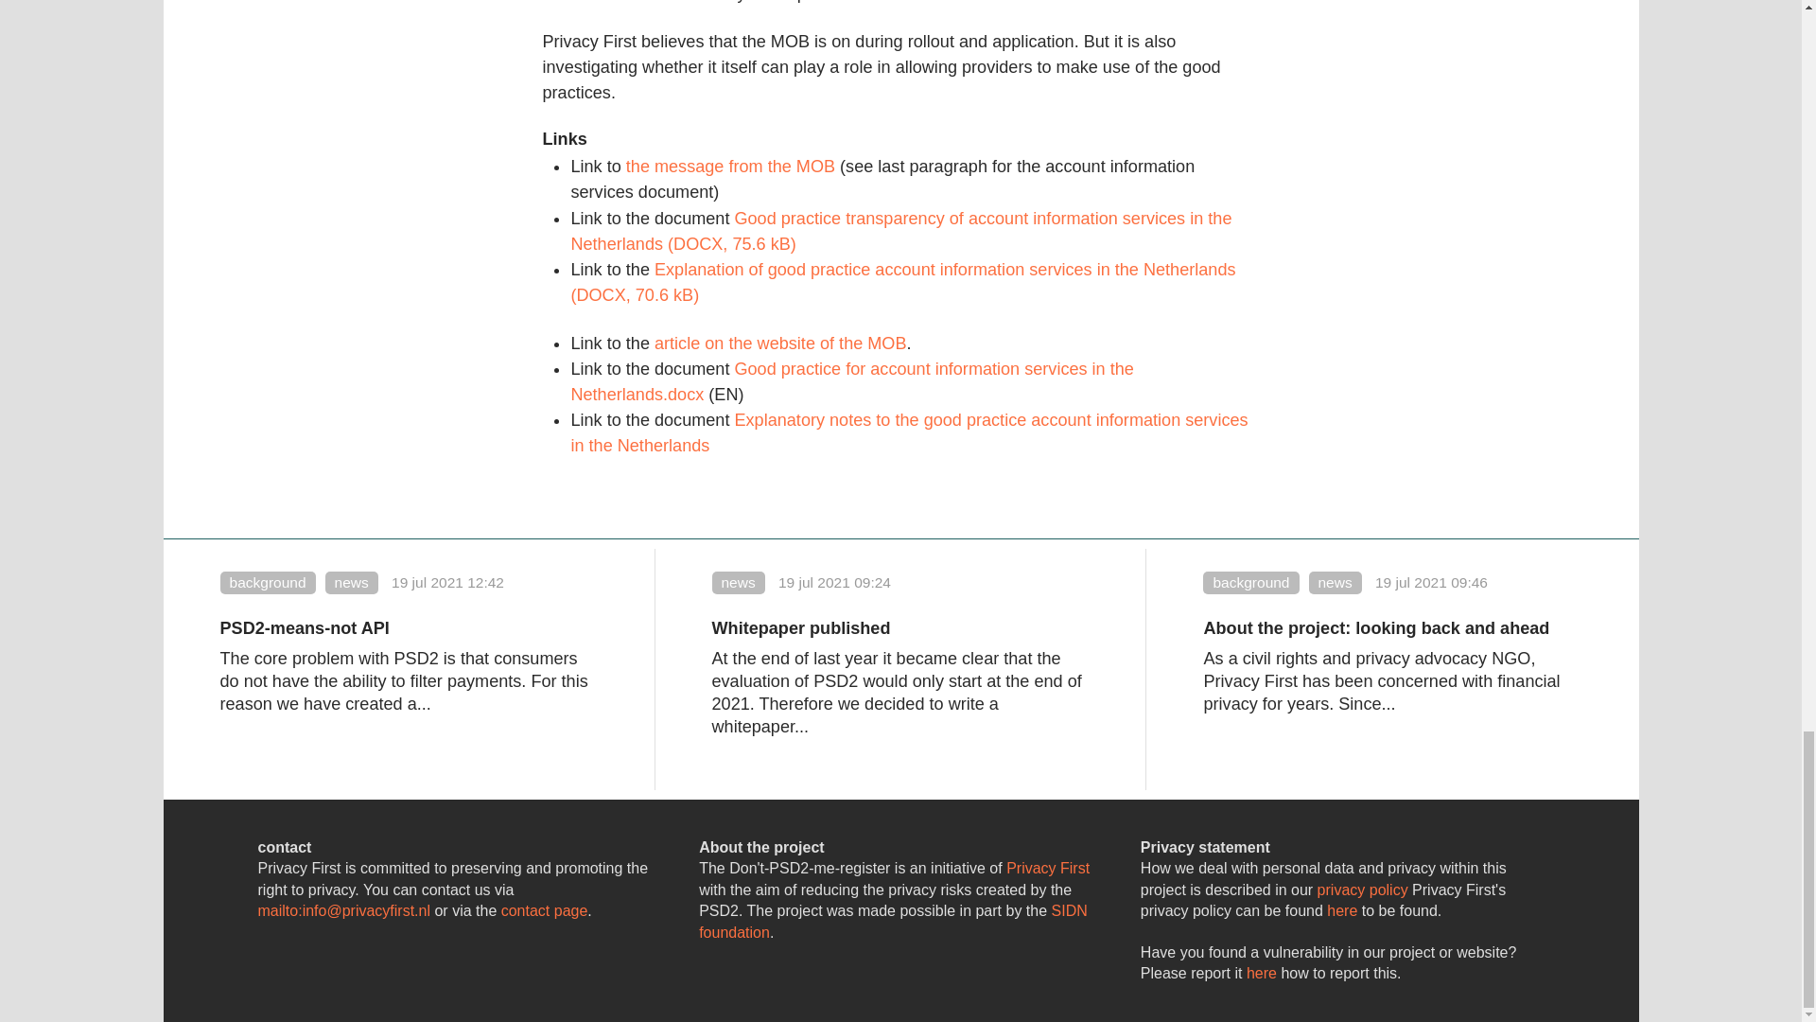  What do you see at coordinates (1048, 868) in the screenshot?
I see `Privacy First` at bounding box center [1048, 868].